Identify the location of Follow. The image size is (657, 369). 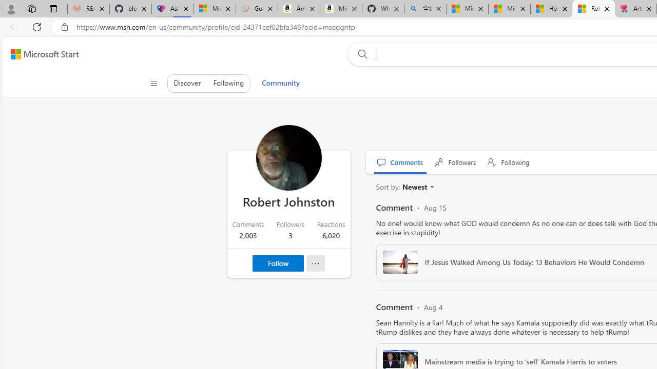
(278, 263).